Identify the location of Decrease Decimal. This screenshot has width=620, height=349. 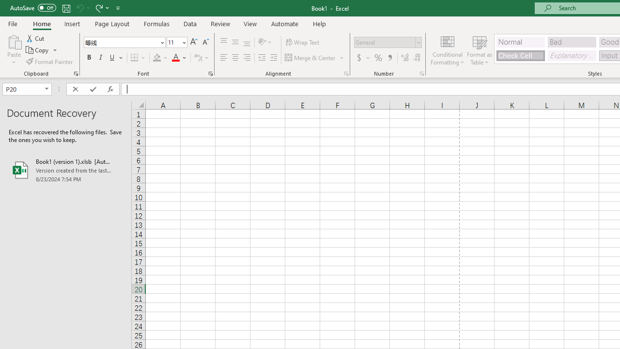
(416, 58).